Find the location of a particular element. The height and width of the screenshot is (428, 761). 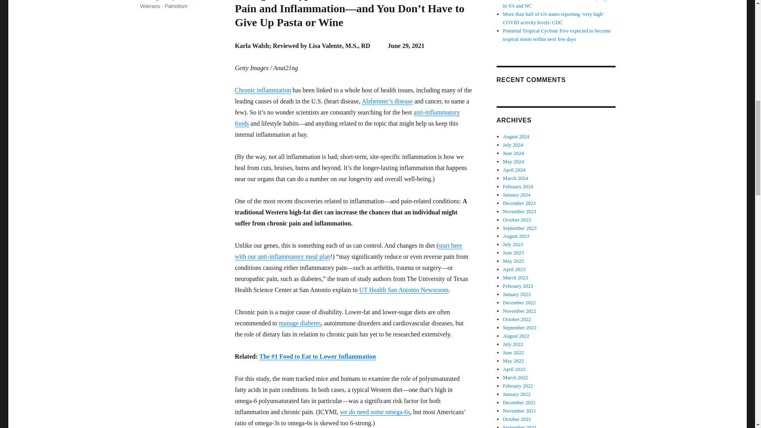

manage diabetes is located at coordinates (300, 323).